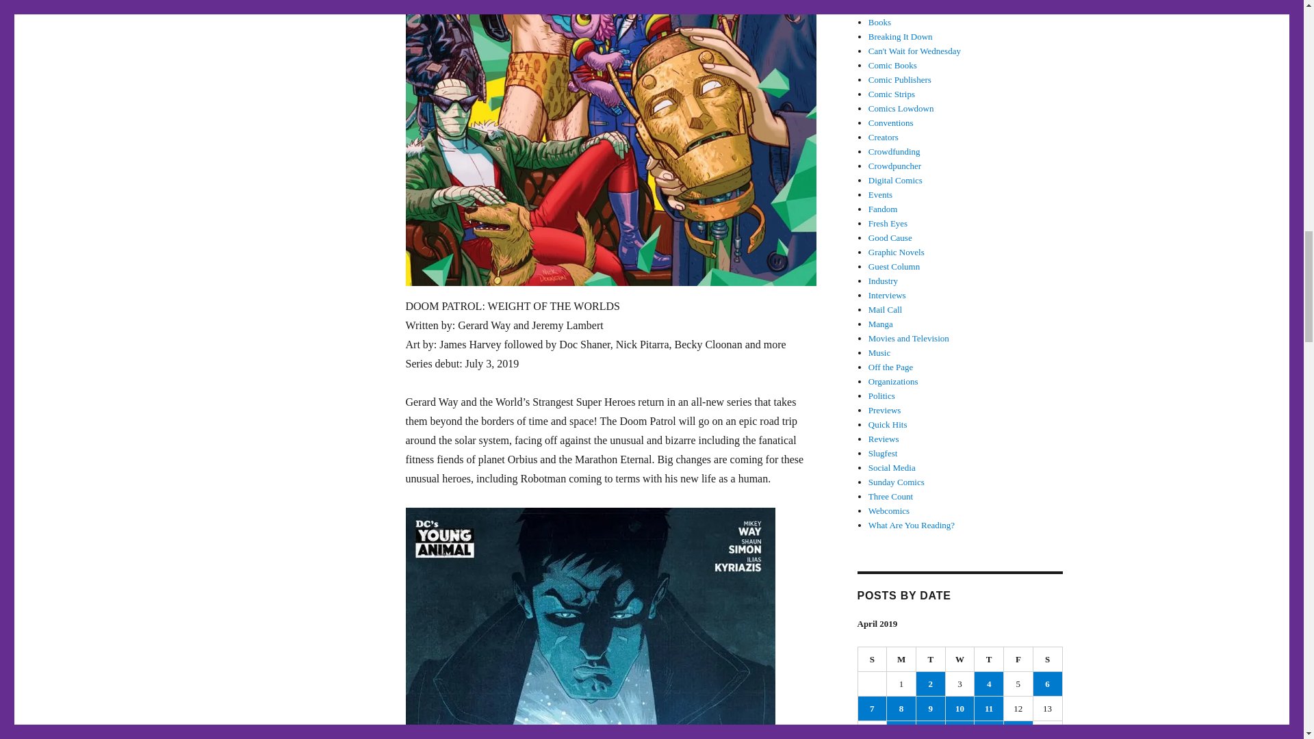 The height and width of the screenshot is (739, 1314). What do you see at coordinates (901, 660) in the screenshot?
I see `Monday` at bounding box center [901, 660].